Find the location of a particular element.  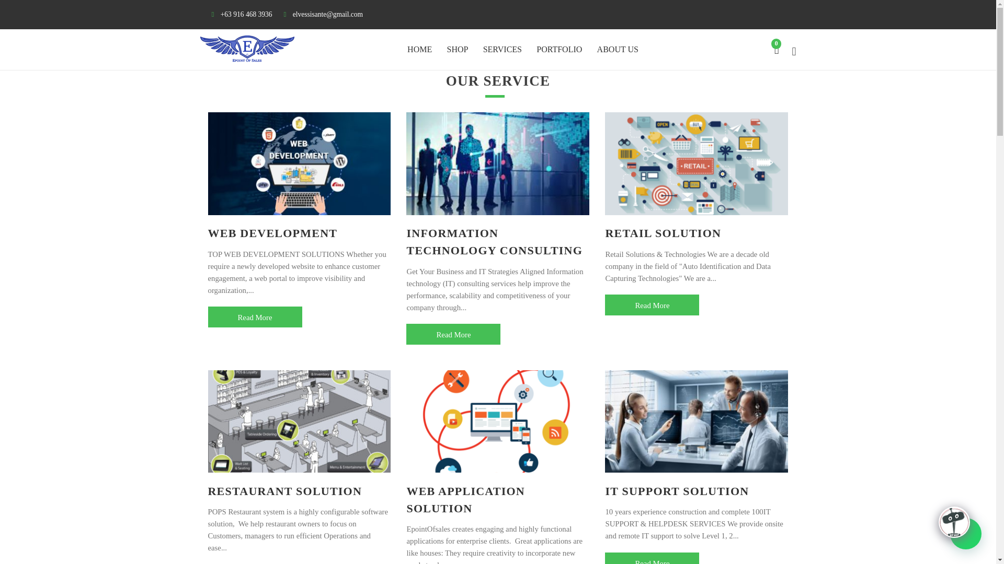

Retail Solution is located at coordinates (652, 304).